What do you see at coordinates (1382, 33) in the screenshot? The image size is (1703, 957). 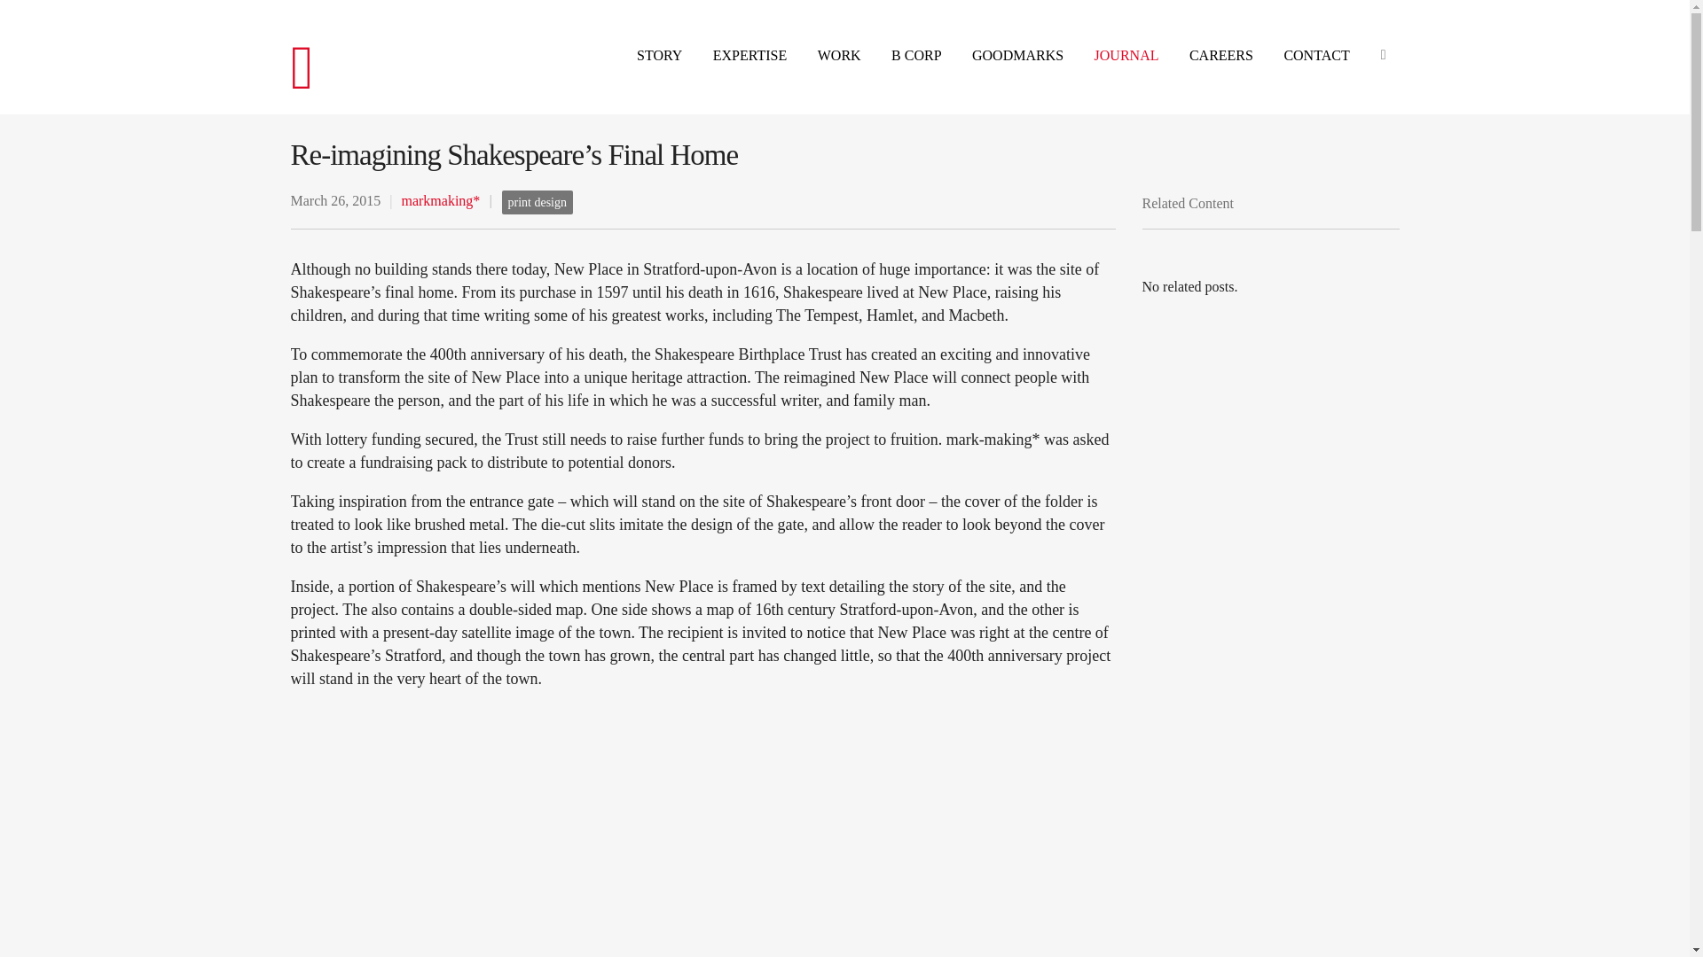 I see `Engage search function` at bounding box center [1382, 33].